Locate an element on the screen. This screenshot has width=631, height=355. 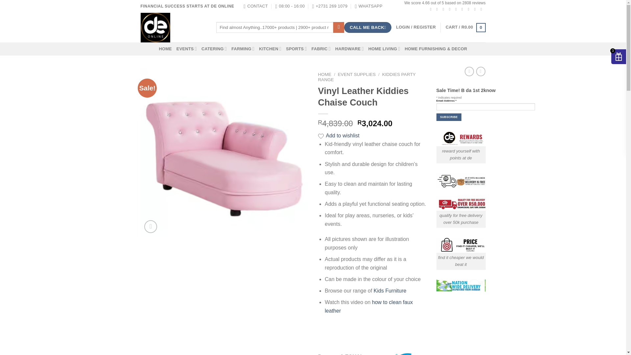
Subscribe is located at coordinates (449, 117).